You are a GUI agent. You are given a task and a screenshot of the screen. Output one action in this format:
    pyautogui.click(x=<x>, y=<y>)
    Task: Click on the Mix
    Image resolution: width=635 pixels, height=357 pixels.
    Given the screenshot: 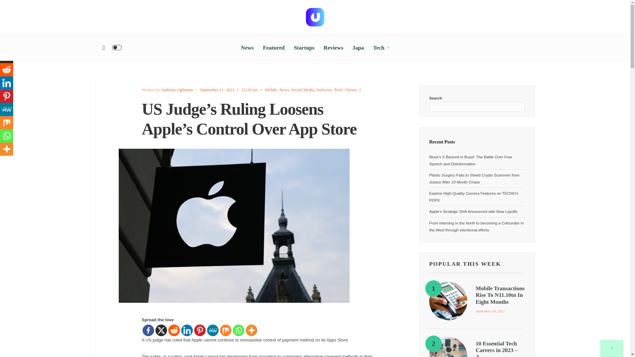 What is the action you would take?
    pyautogui.click(x=225, y=330)
    